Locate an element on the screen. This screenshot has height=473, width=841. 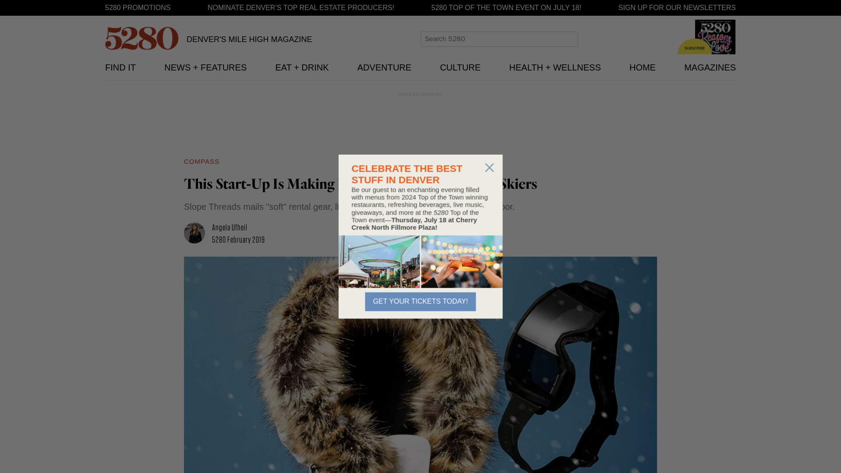
5280 PROMOTIONS is located at coordinates (138, 8).